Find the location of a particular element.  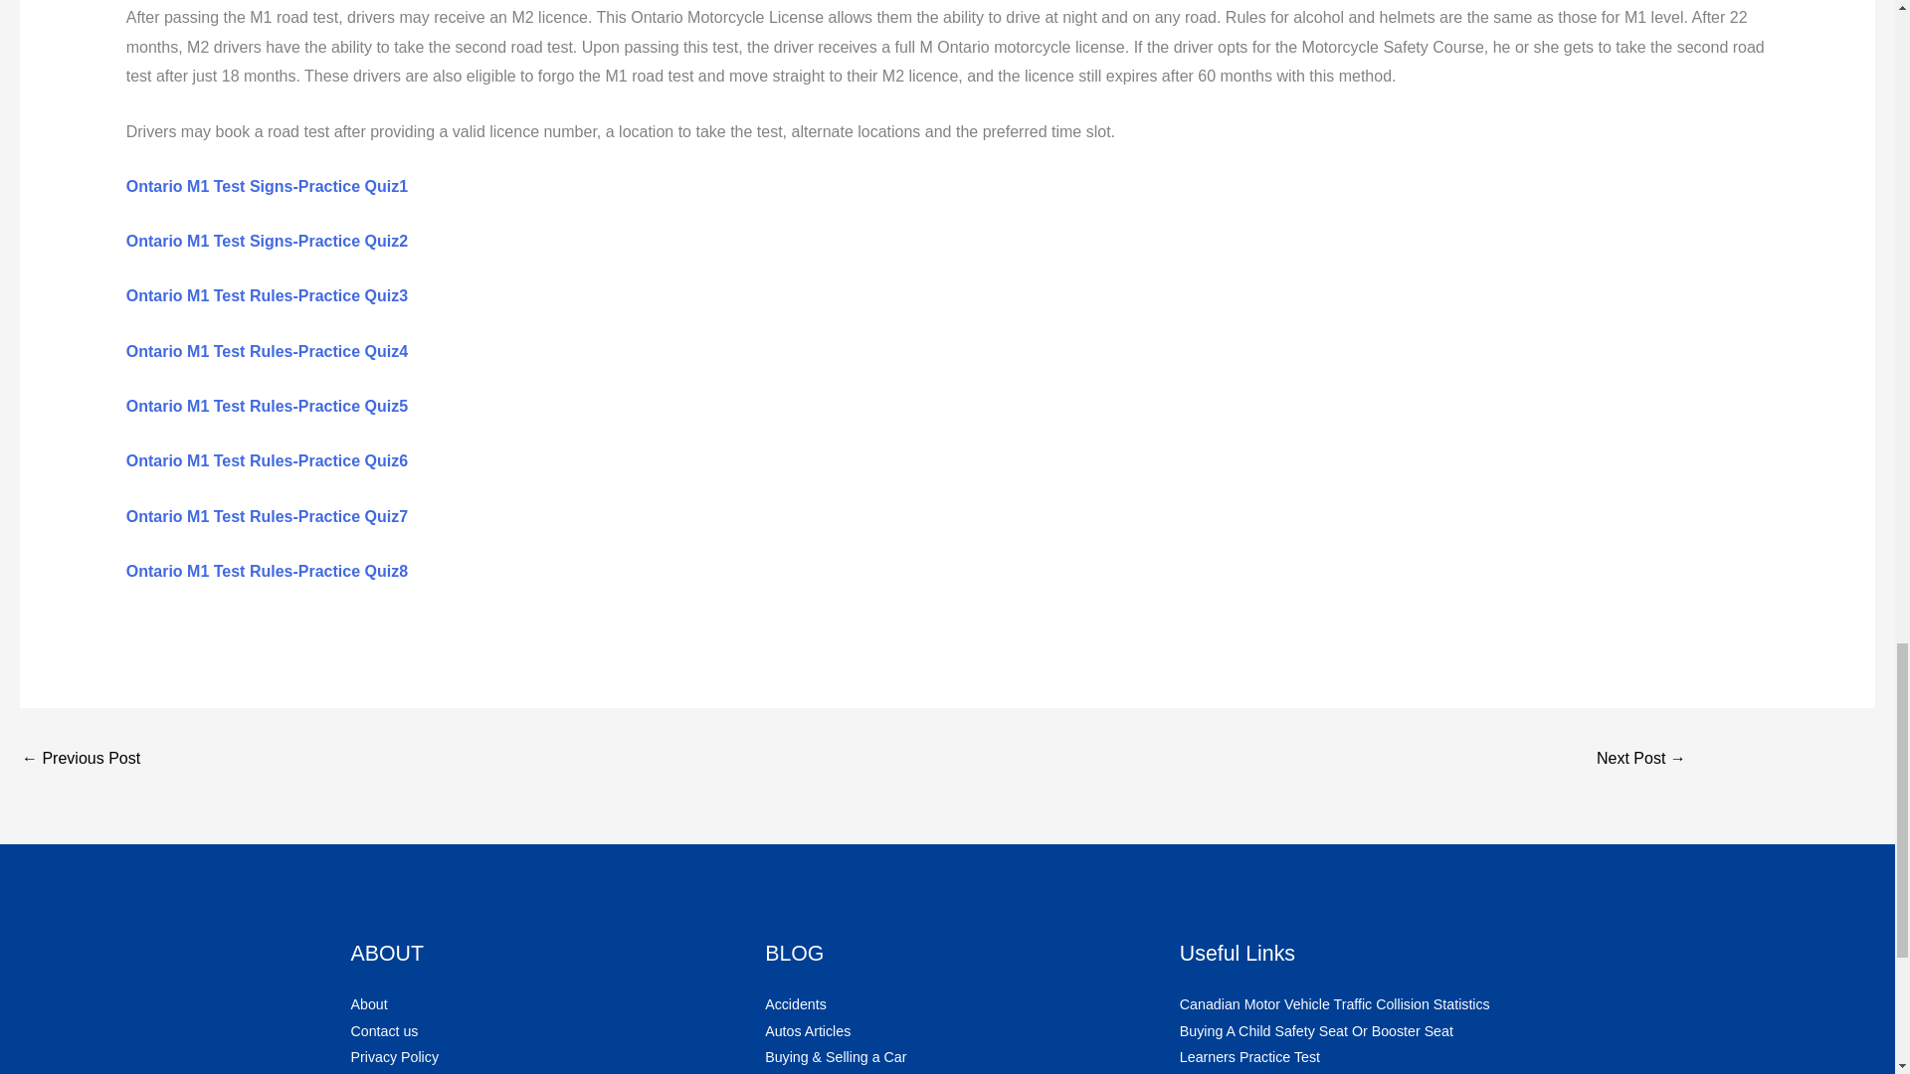

Ontario M1 Test Rules5 is located at coordinates (267, 406).